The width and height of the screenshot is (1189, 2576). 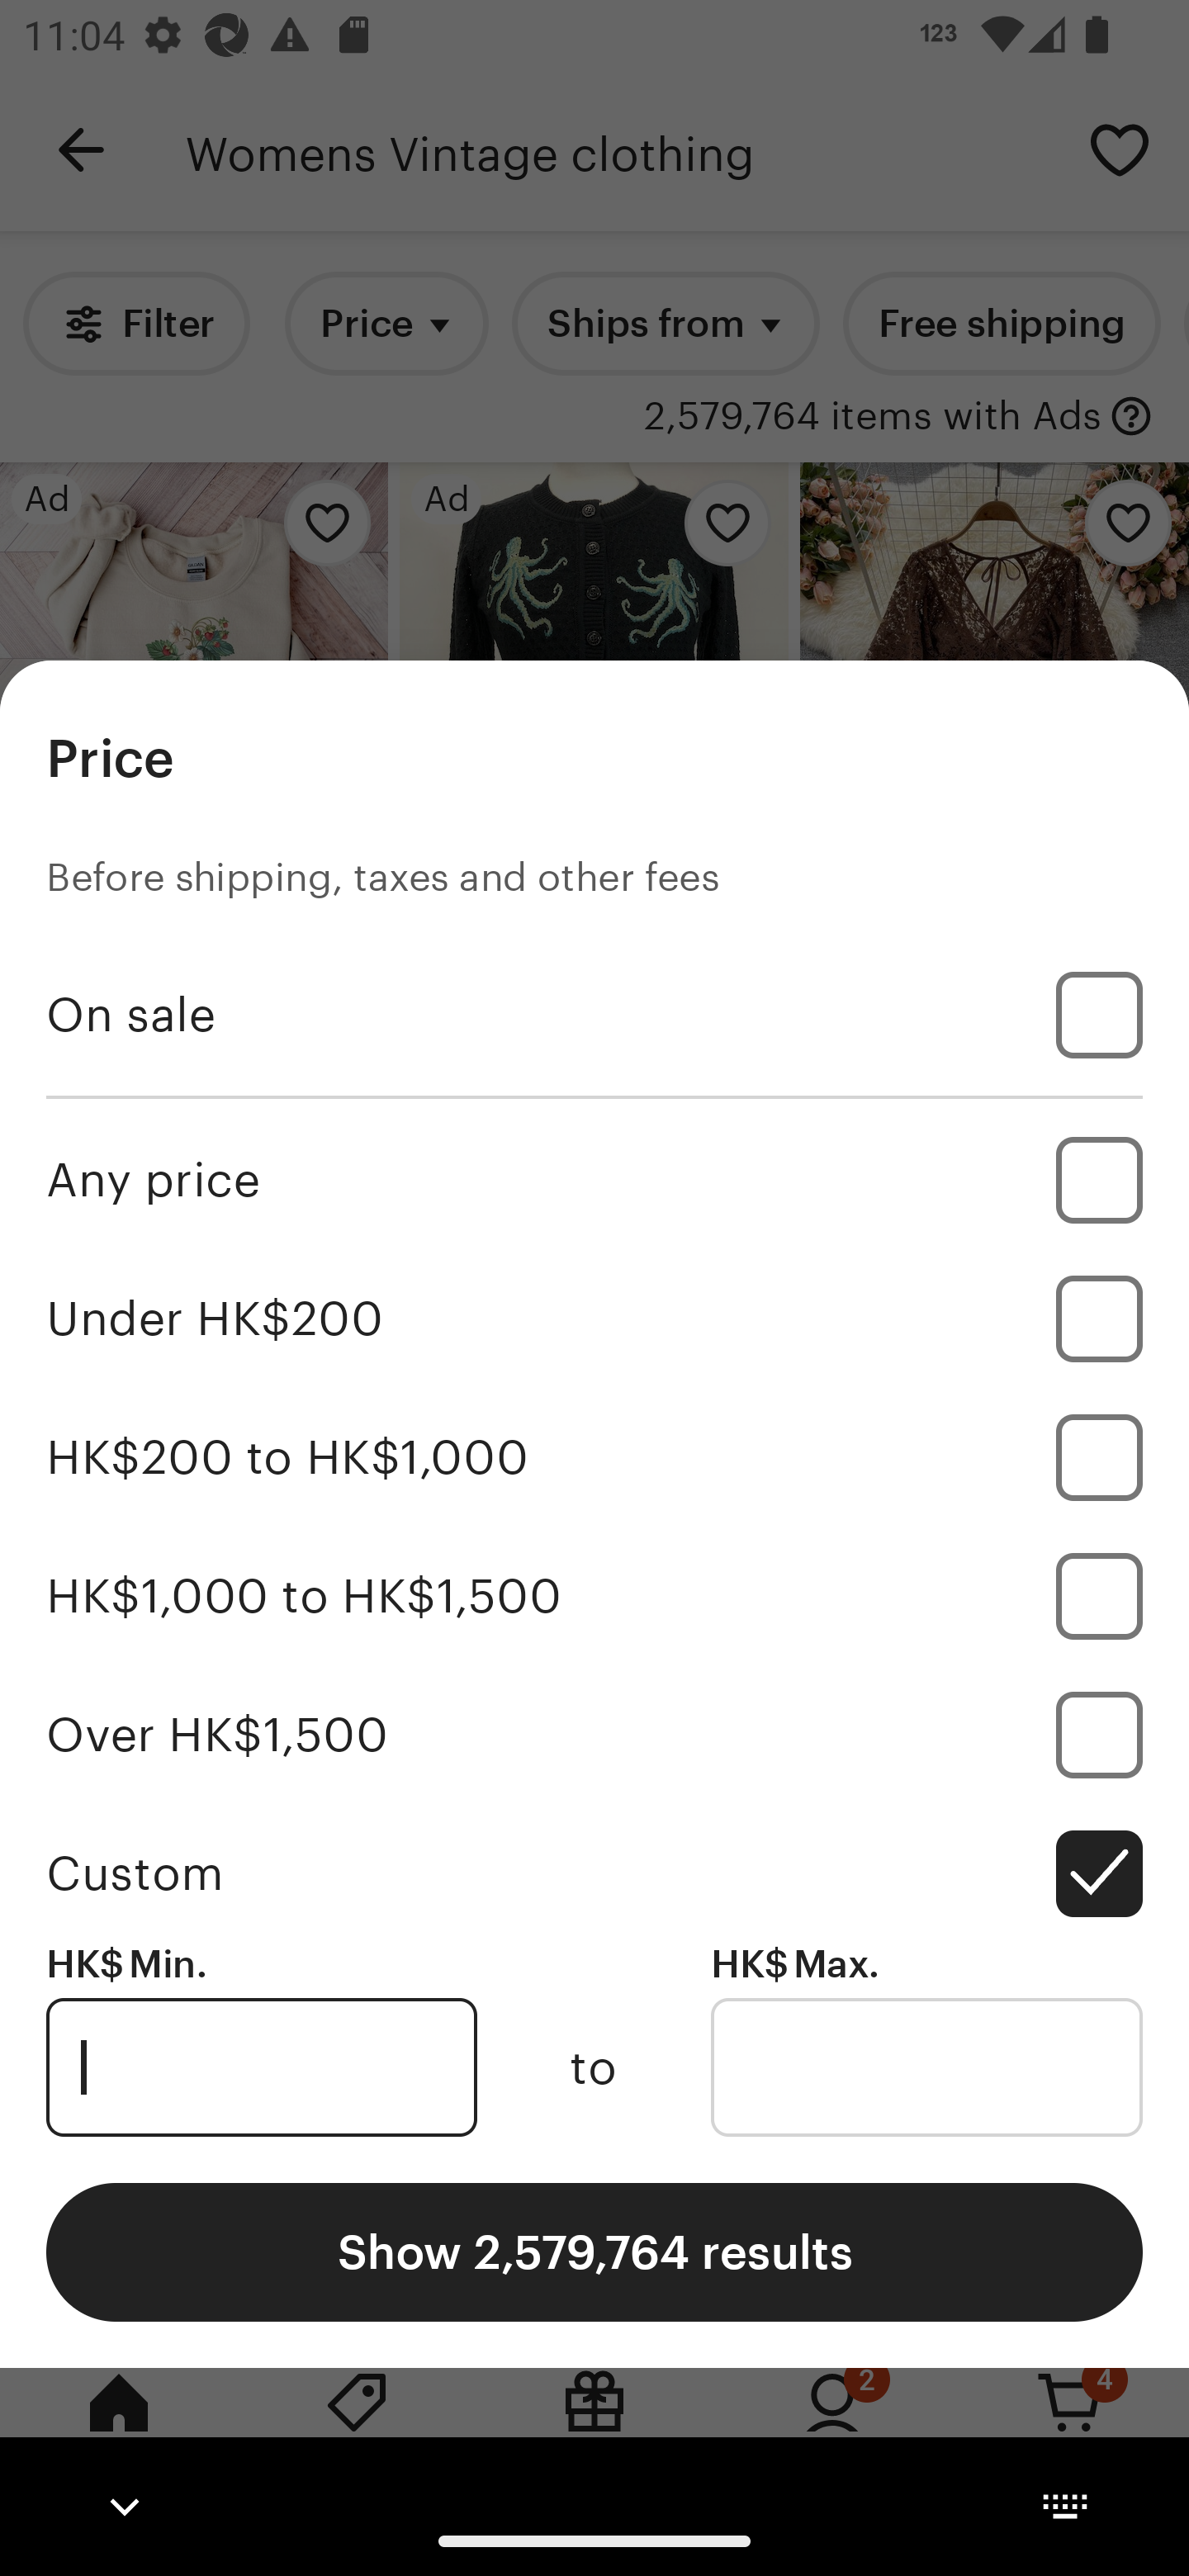 What do you see at coordinates (594, 1015) in the screenshot?
I see `On sale` at bounding box center [594, 1015].